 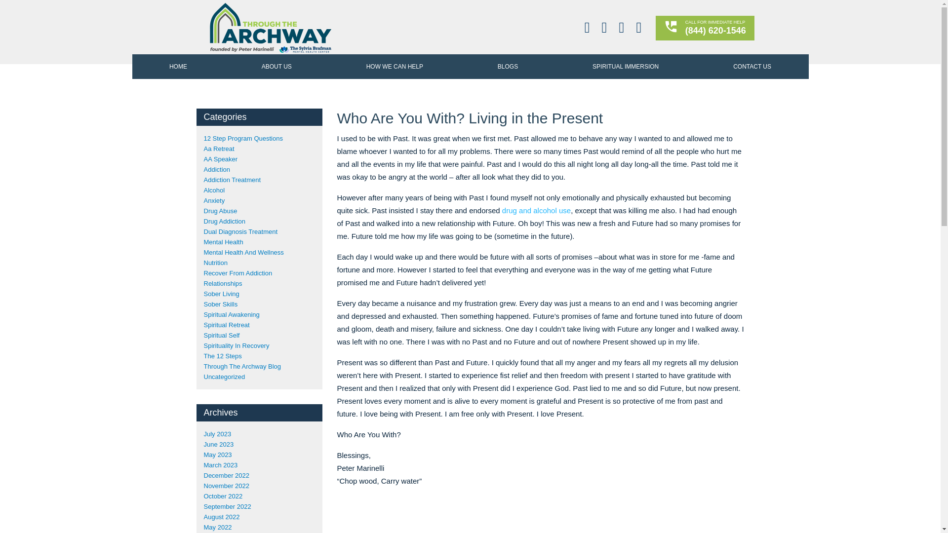 I want to click on ABOUT US, so click(x=276, y=66).